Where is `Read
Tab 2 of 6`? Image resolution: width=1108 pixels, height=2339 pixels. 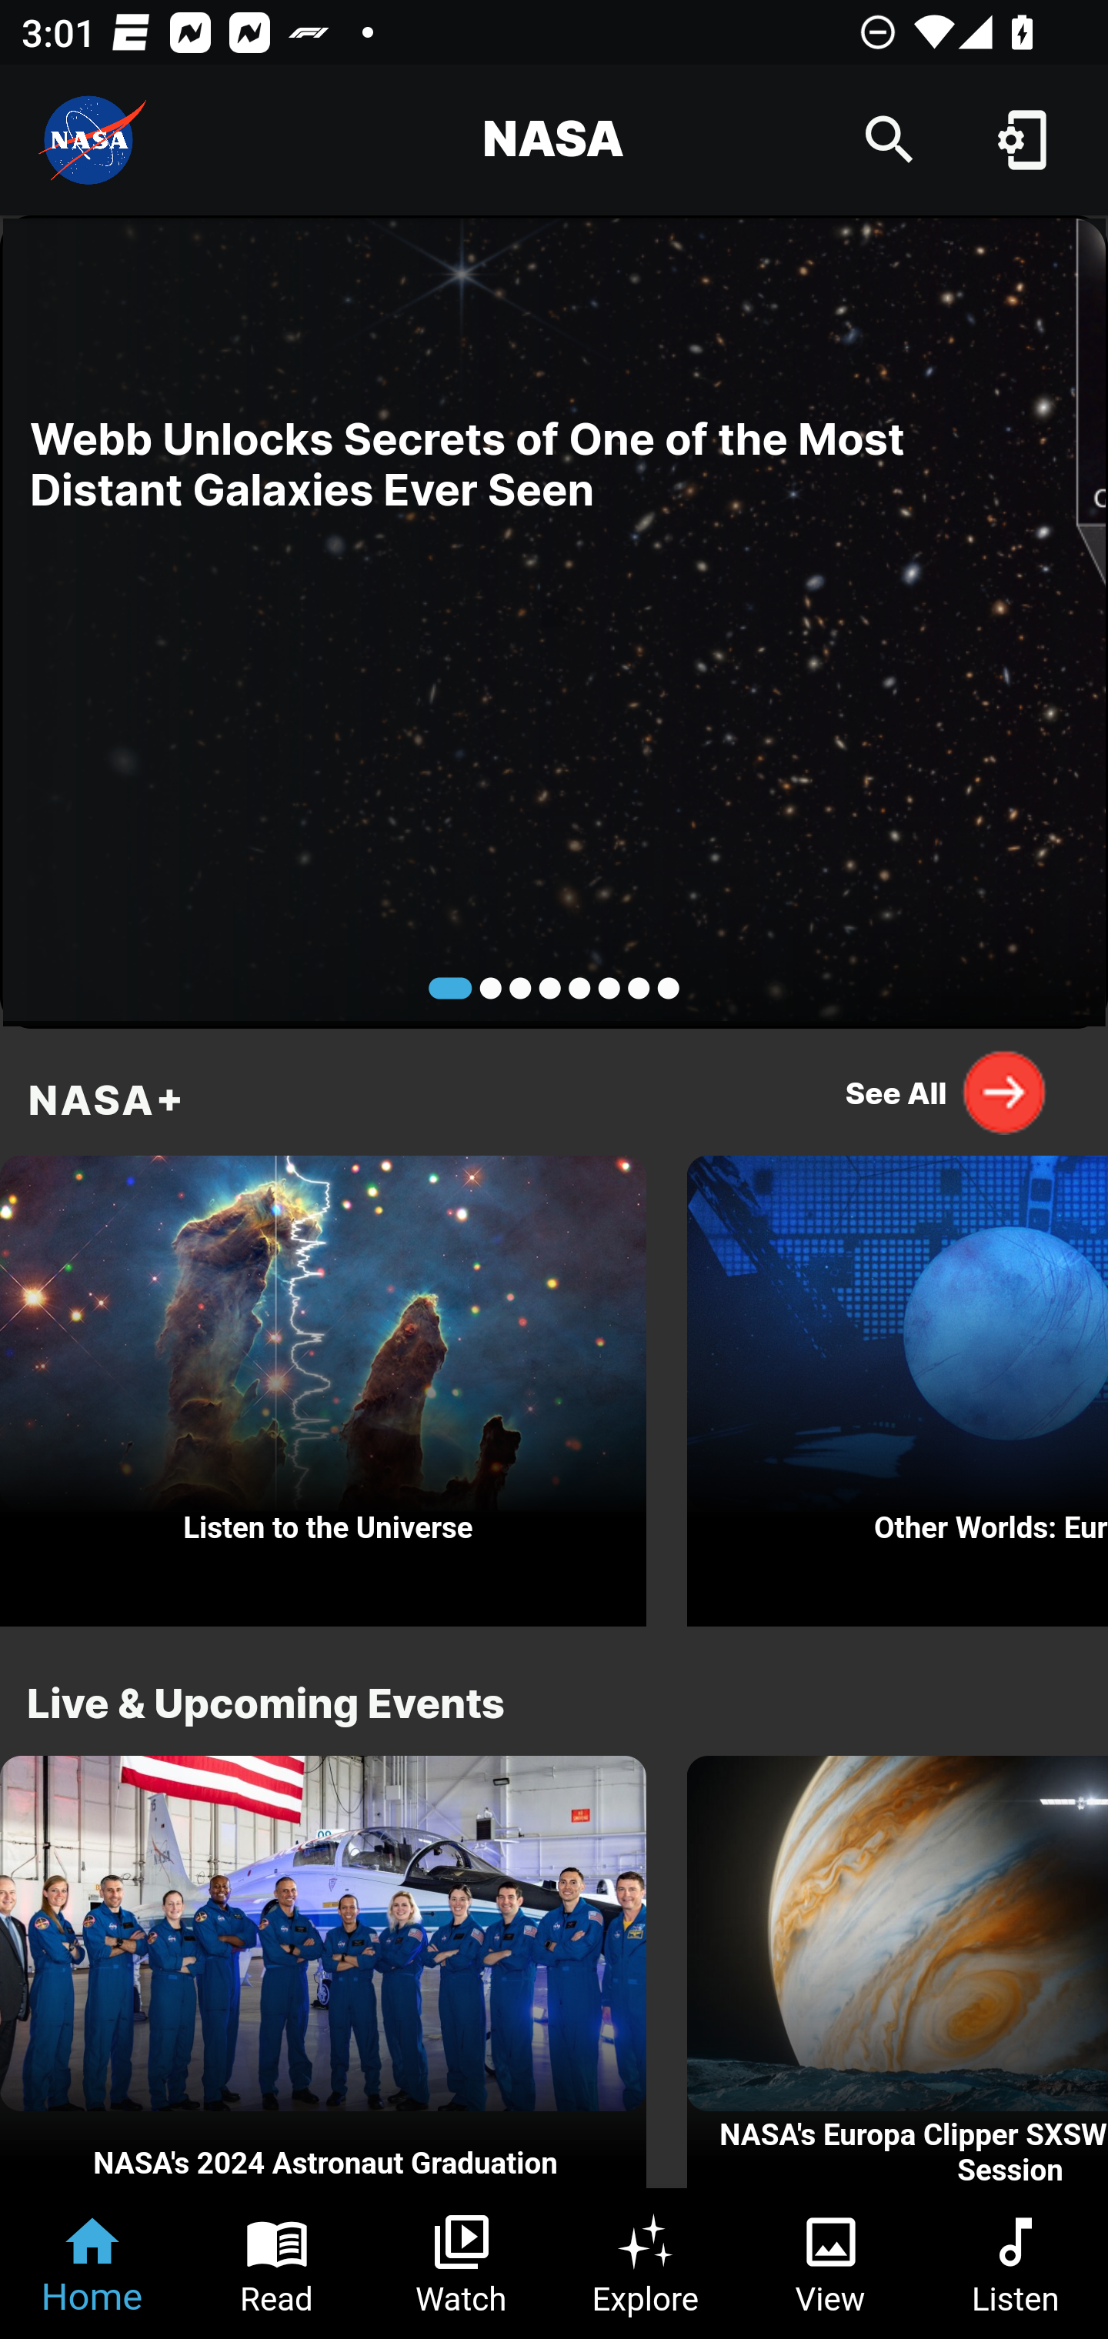
Read
Tab 2 of 6 is located at coordinates (277, 2264).